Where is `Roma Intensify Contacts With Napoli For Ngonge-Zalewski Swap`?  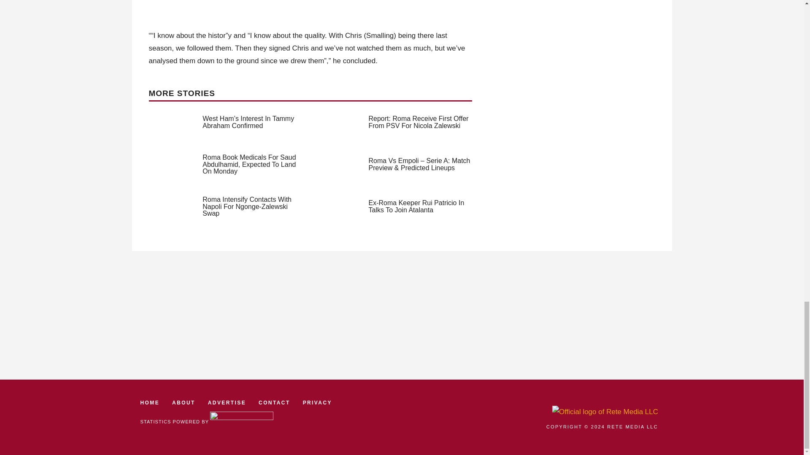 Roma Intensify Contacts With Napoli For Ngonge-Zalewski Swap is located at coordinates (247, 206).